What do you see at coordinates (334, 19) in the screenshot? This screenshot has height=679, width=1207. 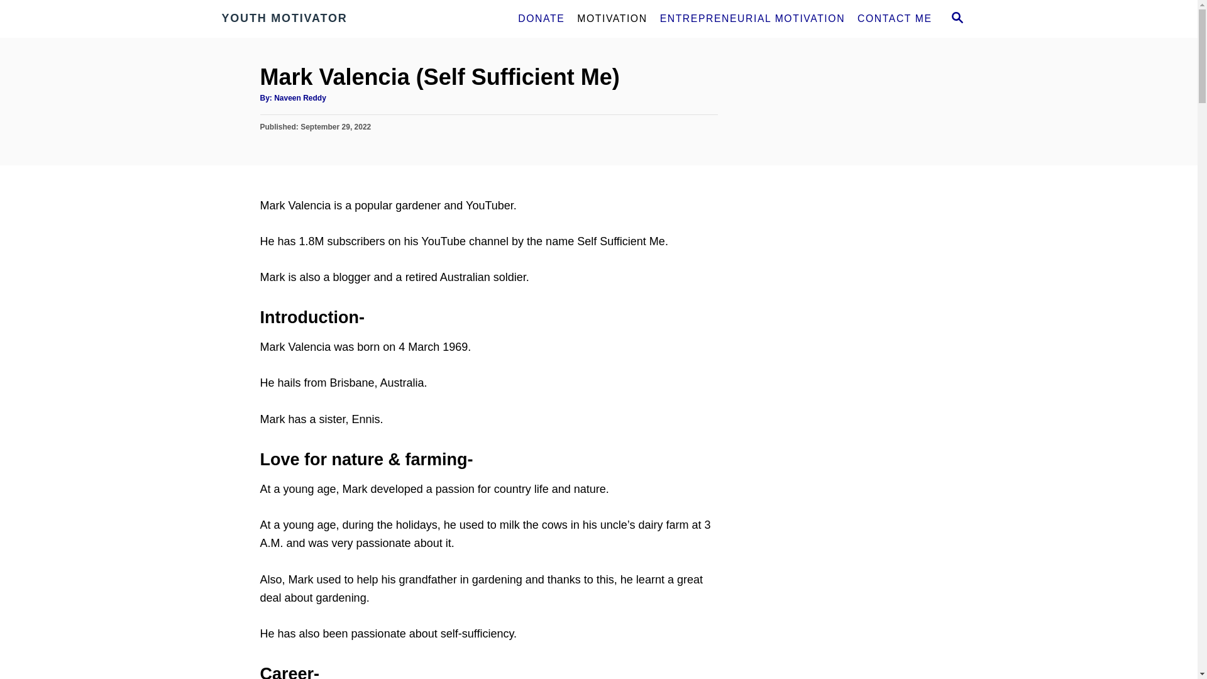 I see `YOUTH MOTIVATOR` at bounding box center [334, 19].